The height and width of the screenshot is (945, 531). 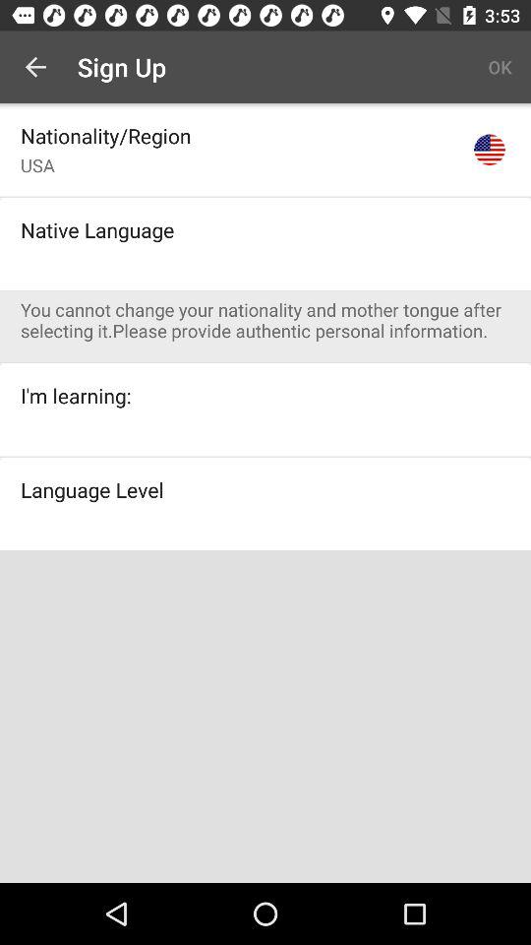 What do you see at coordinates (76, 396) in the screenshot?
I see `swipe to the i'm learning: icon` at bounding box center [76, 396].